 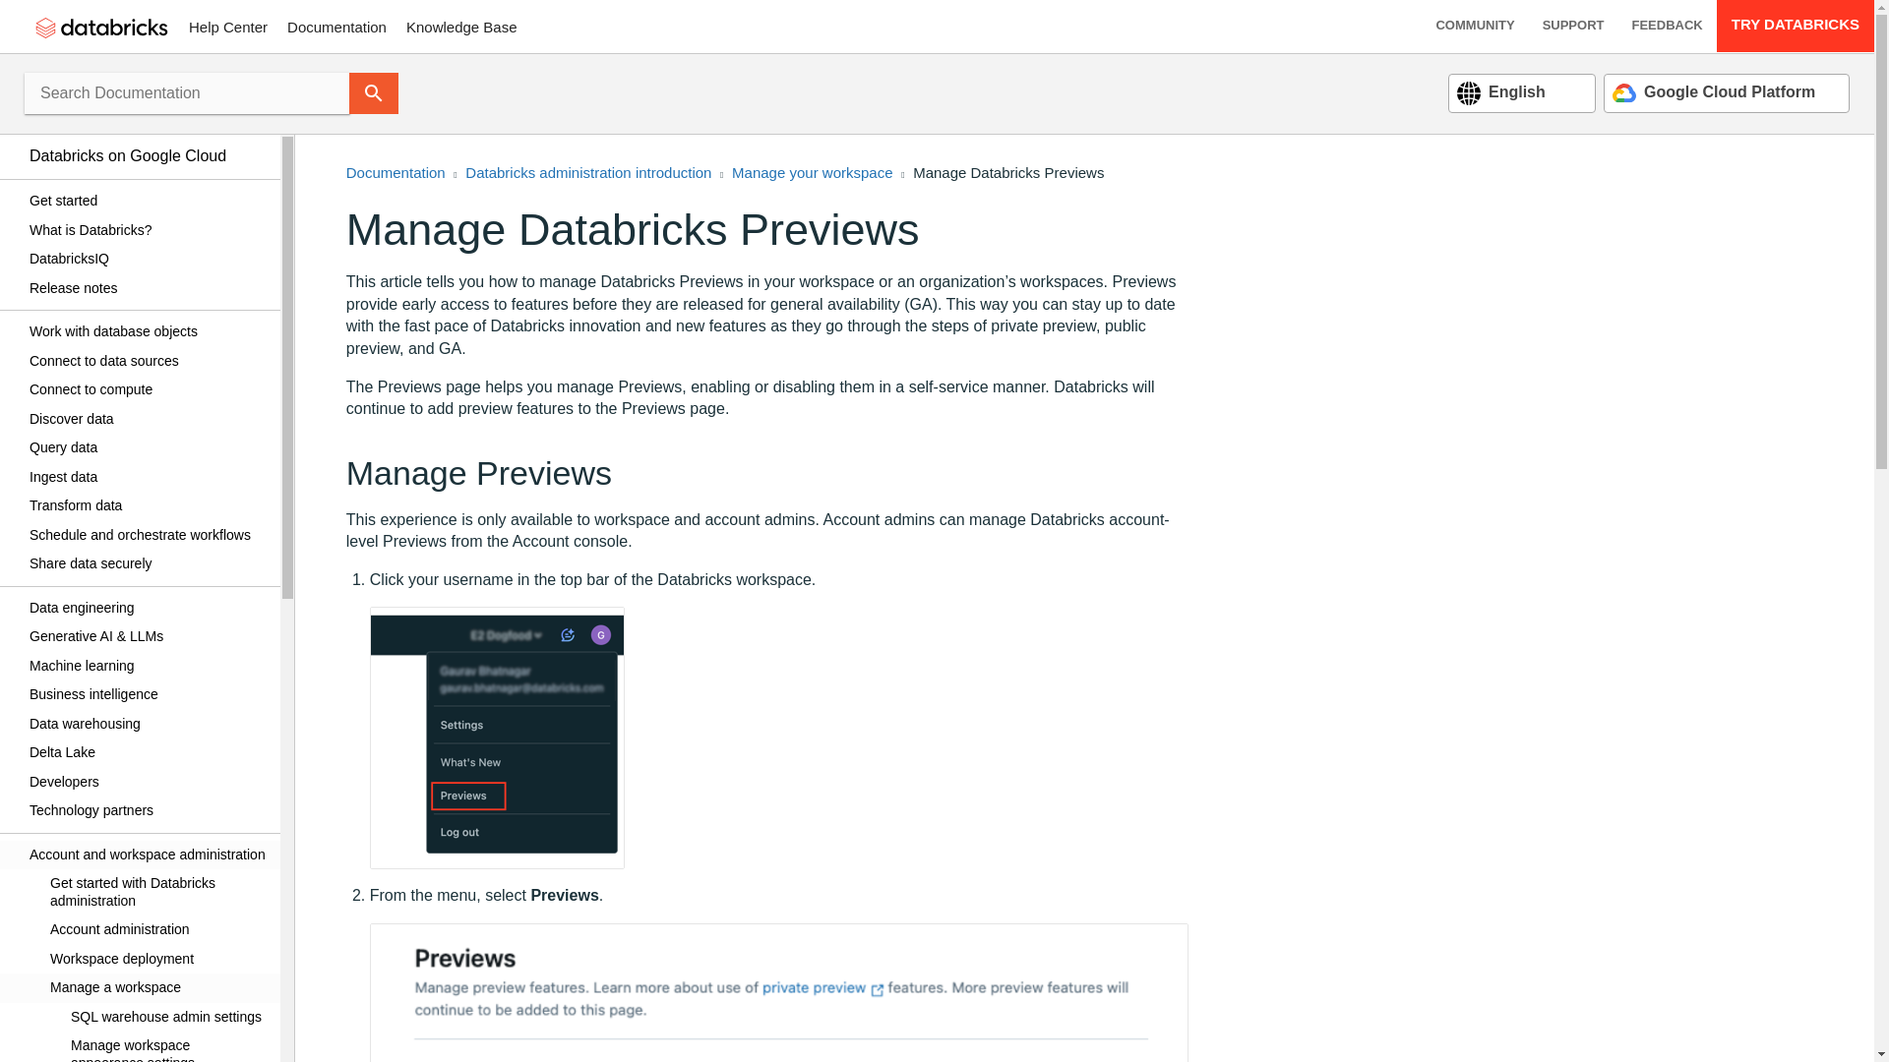 What do you see at coordinates (1666, 26) in the screenshot?
I see `FEEDBACK` at bounding box center [1666, 26].